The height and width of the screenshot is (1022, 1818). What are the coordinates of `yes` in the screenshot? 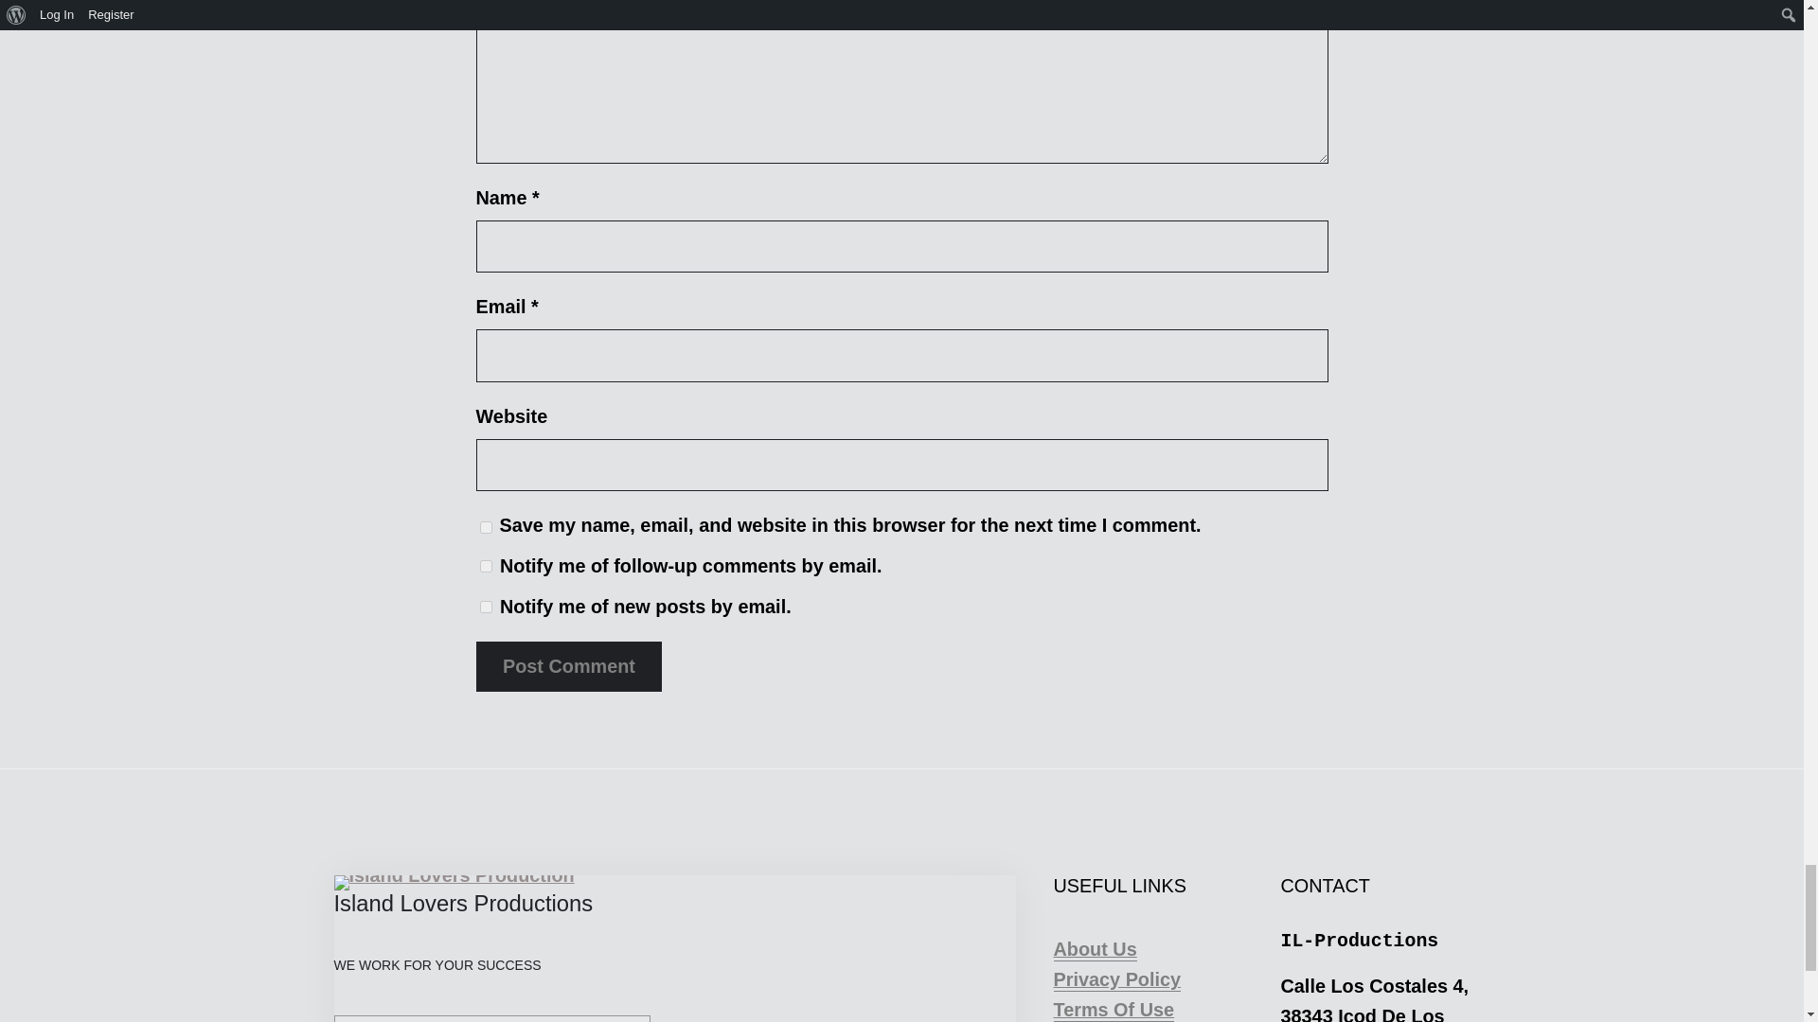 It's located at (485, 526).